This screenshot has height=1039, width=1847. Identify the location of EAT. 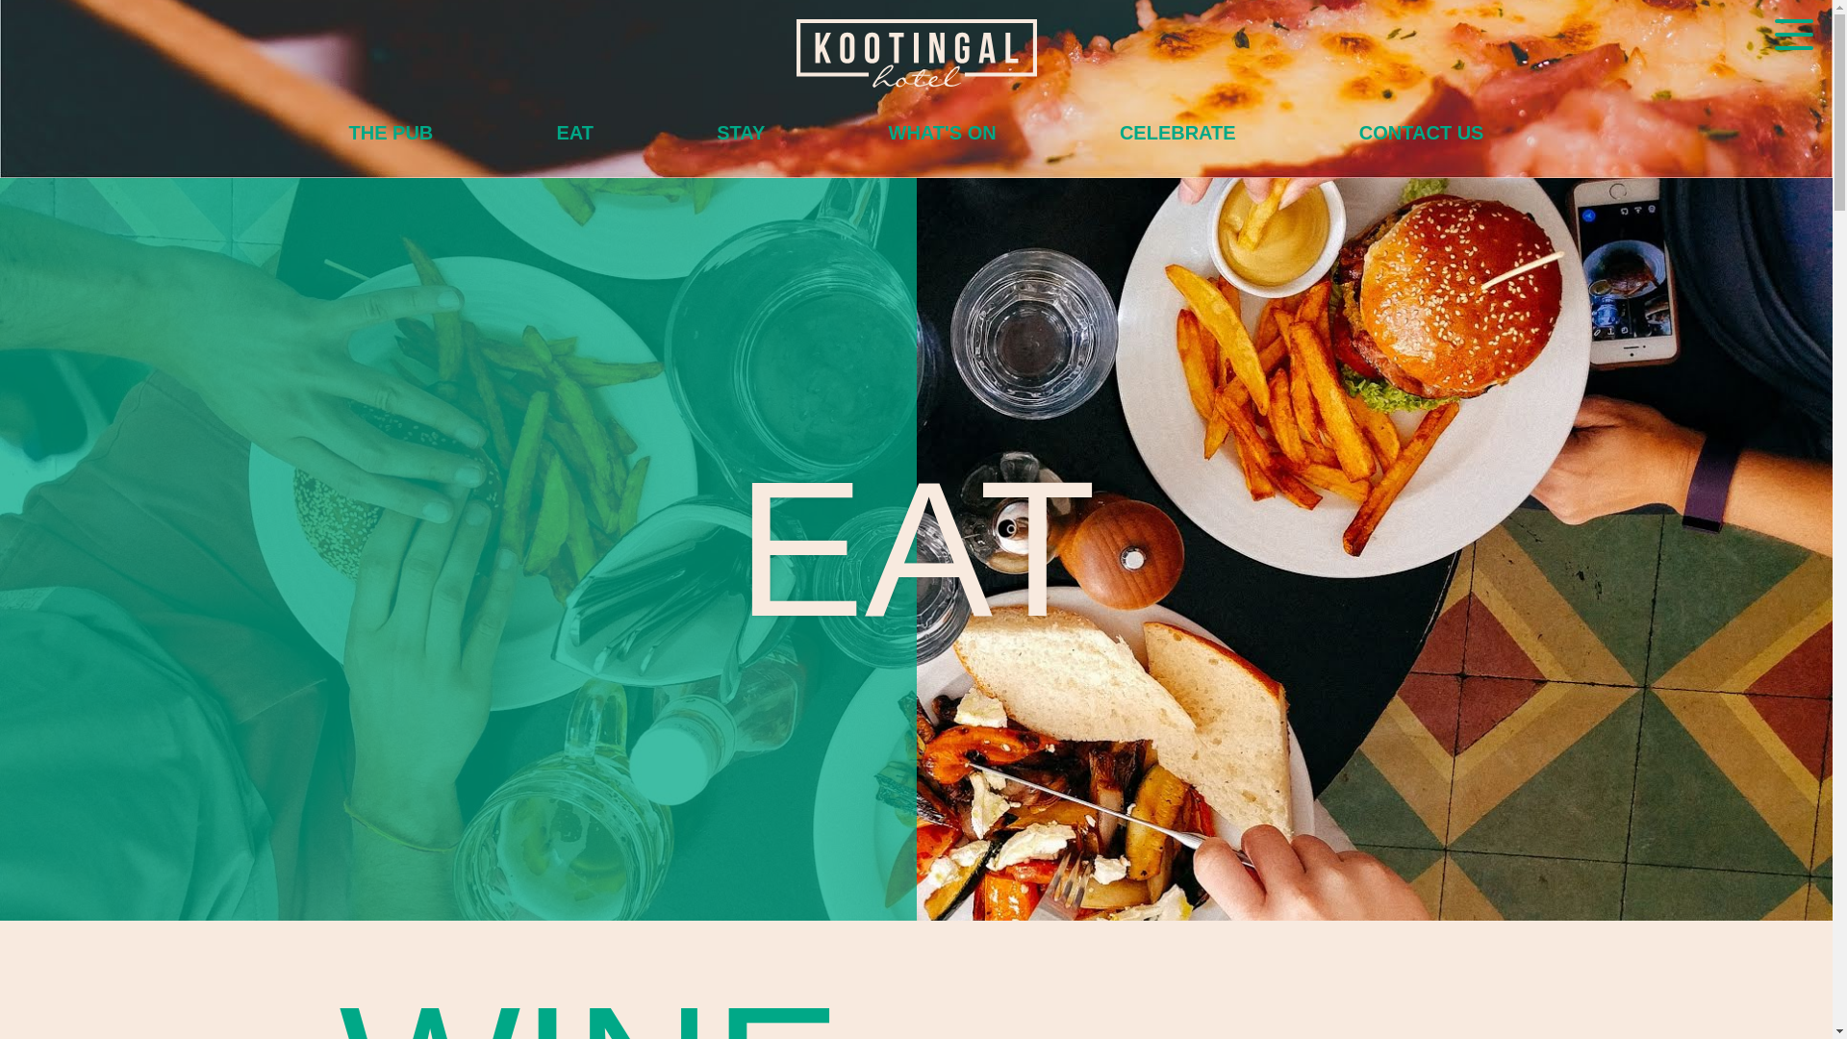
(575, 133).